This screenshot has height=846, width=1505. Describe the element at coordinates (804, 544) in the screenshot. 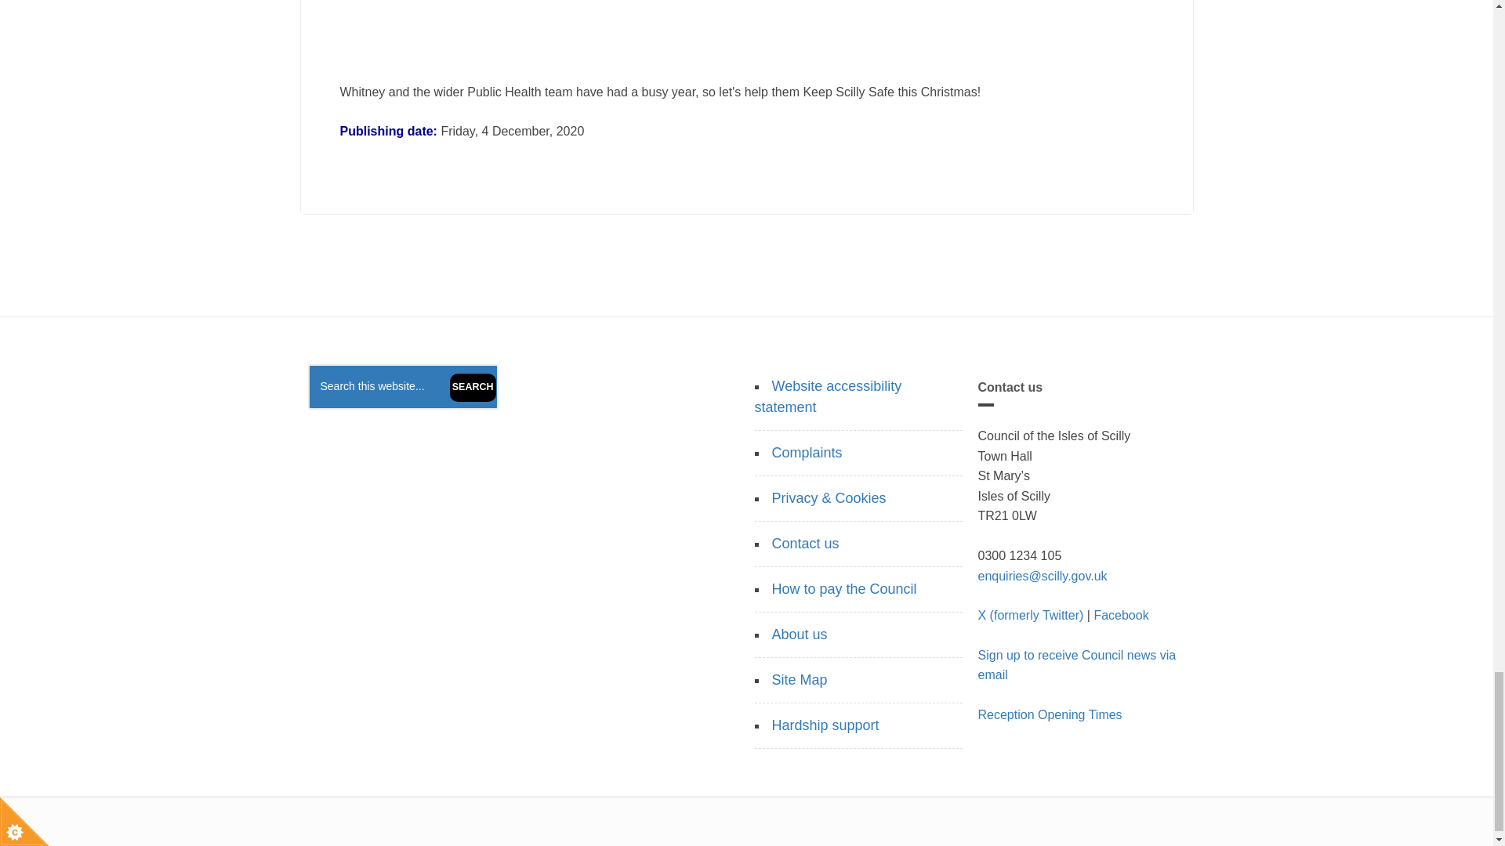

I see `Contact us` at that location.